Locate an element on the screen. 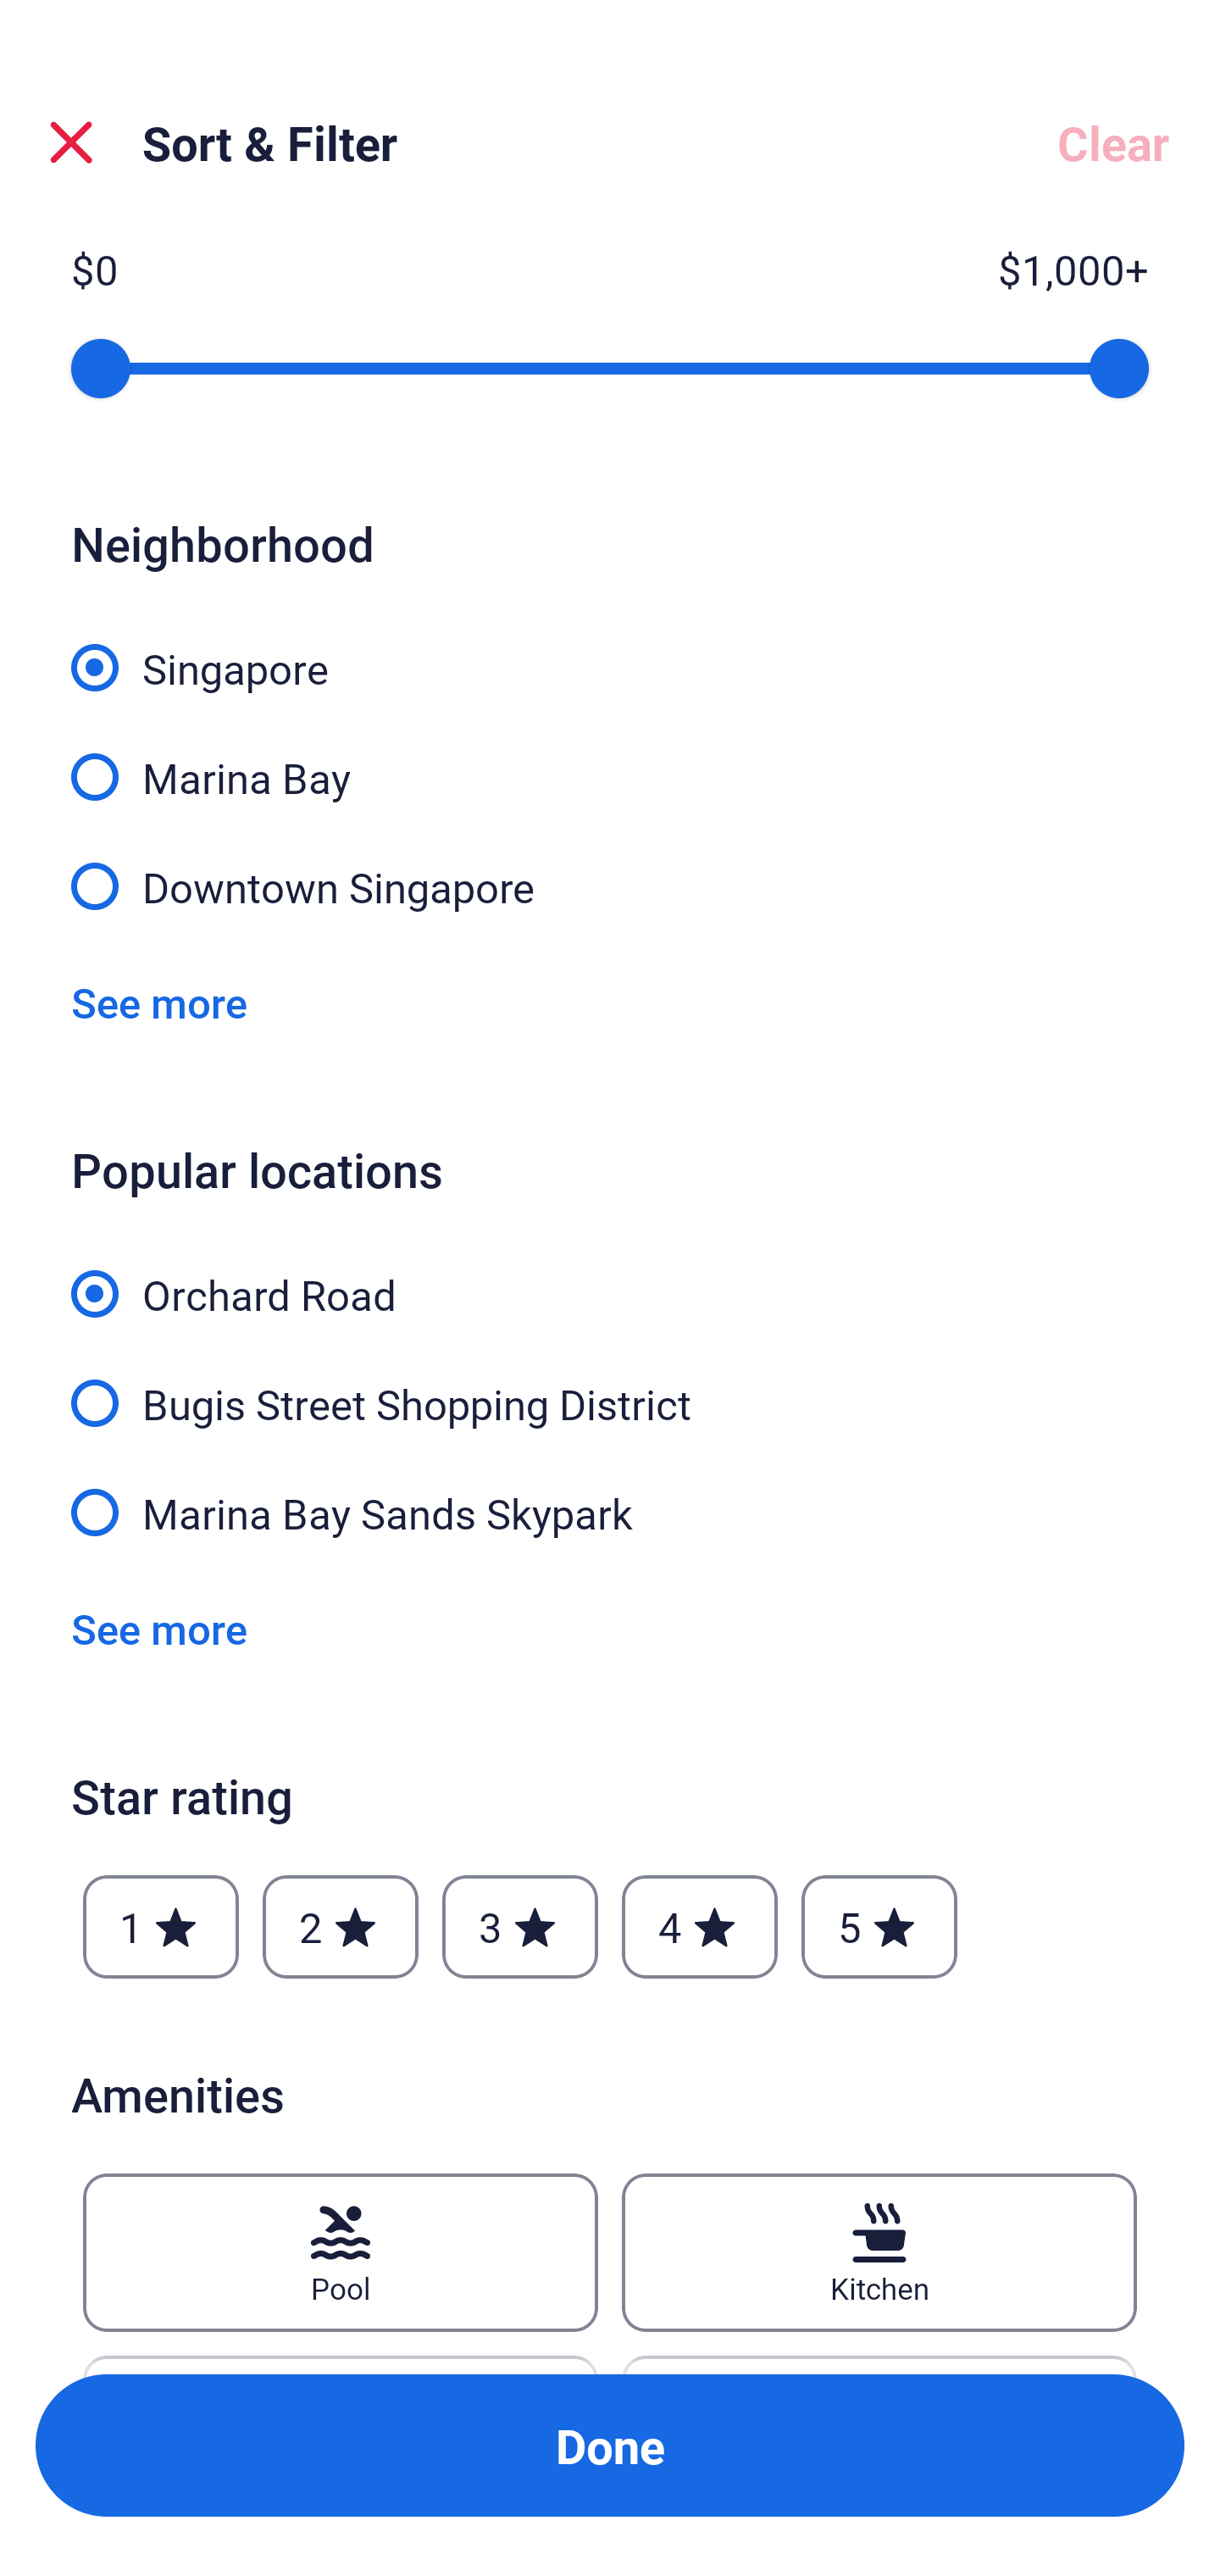 Image resolution: width=1220 pixels, height=2576 pixels. Marina Bay is located at coordinates (610, 758).